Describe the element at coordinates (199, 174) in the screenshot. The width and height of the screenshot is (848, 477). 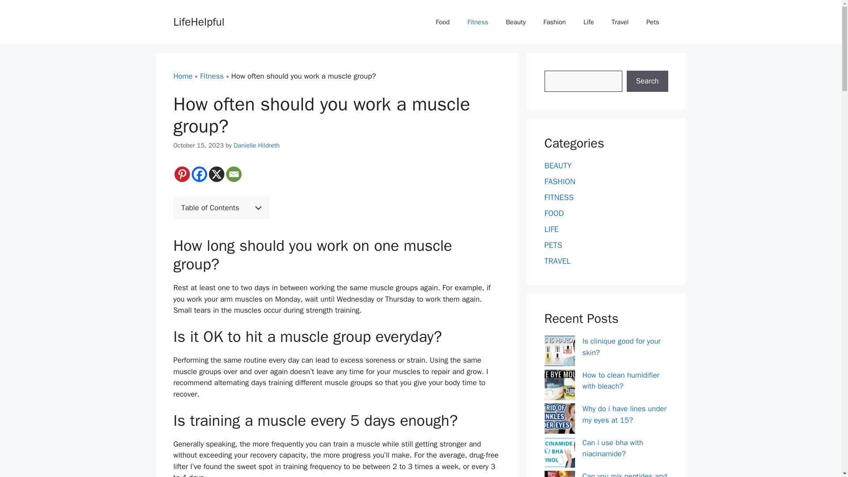
I see `Facebook` at that location.